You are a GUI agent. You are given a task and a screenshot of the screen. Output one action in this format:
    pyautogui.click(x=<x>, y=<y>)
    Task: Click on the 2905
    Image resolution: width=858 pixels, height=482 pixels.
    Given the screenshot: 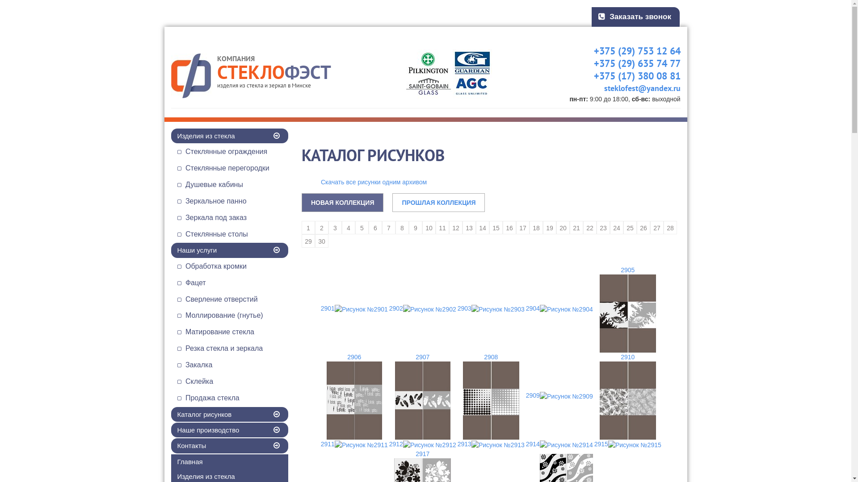 What is the action you would take?
    pyautogui.click(x=627, y=309)
    